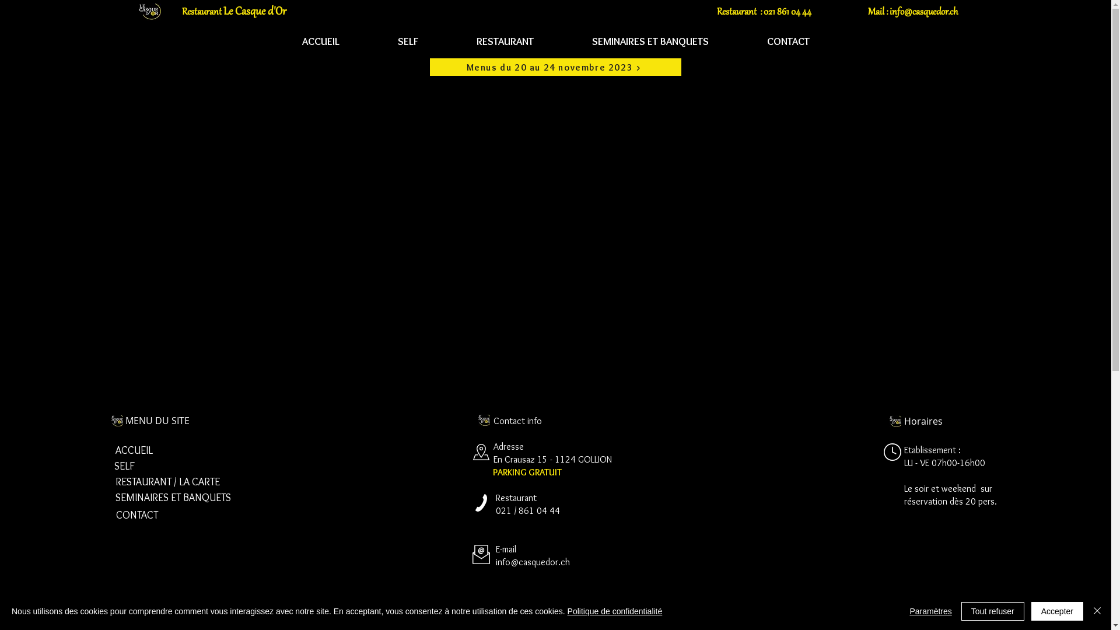 The image size is (1120, 630). Describe the element at coordinates (137, 516) in the screenshot. I see `CONTACT` at that location.